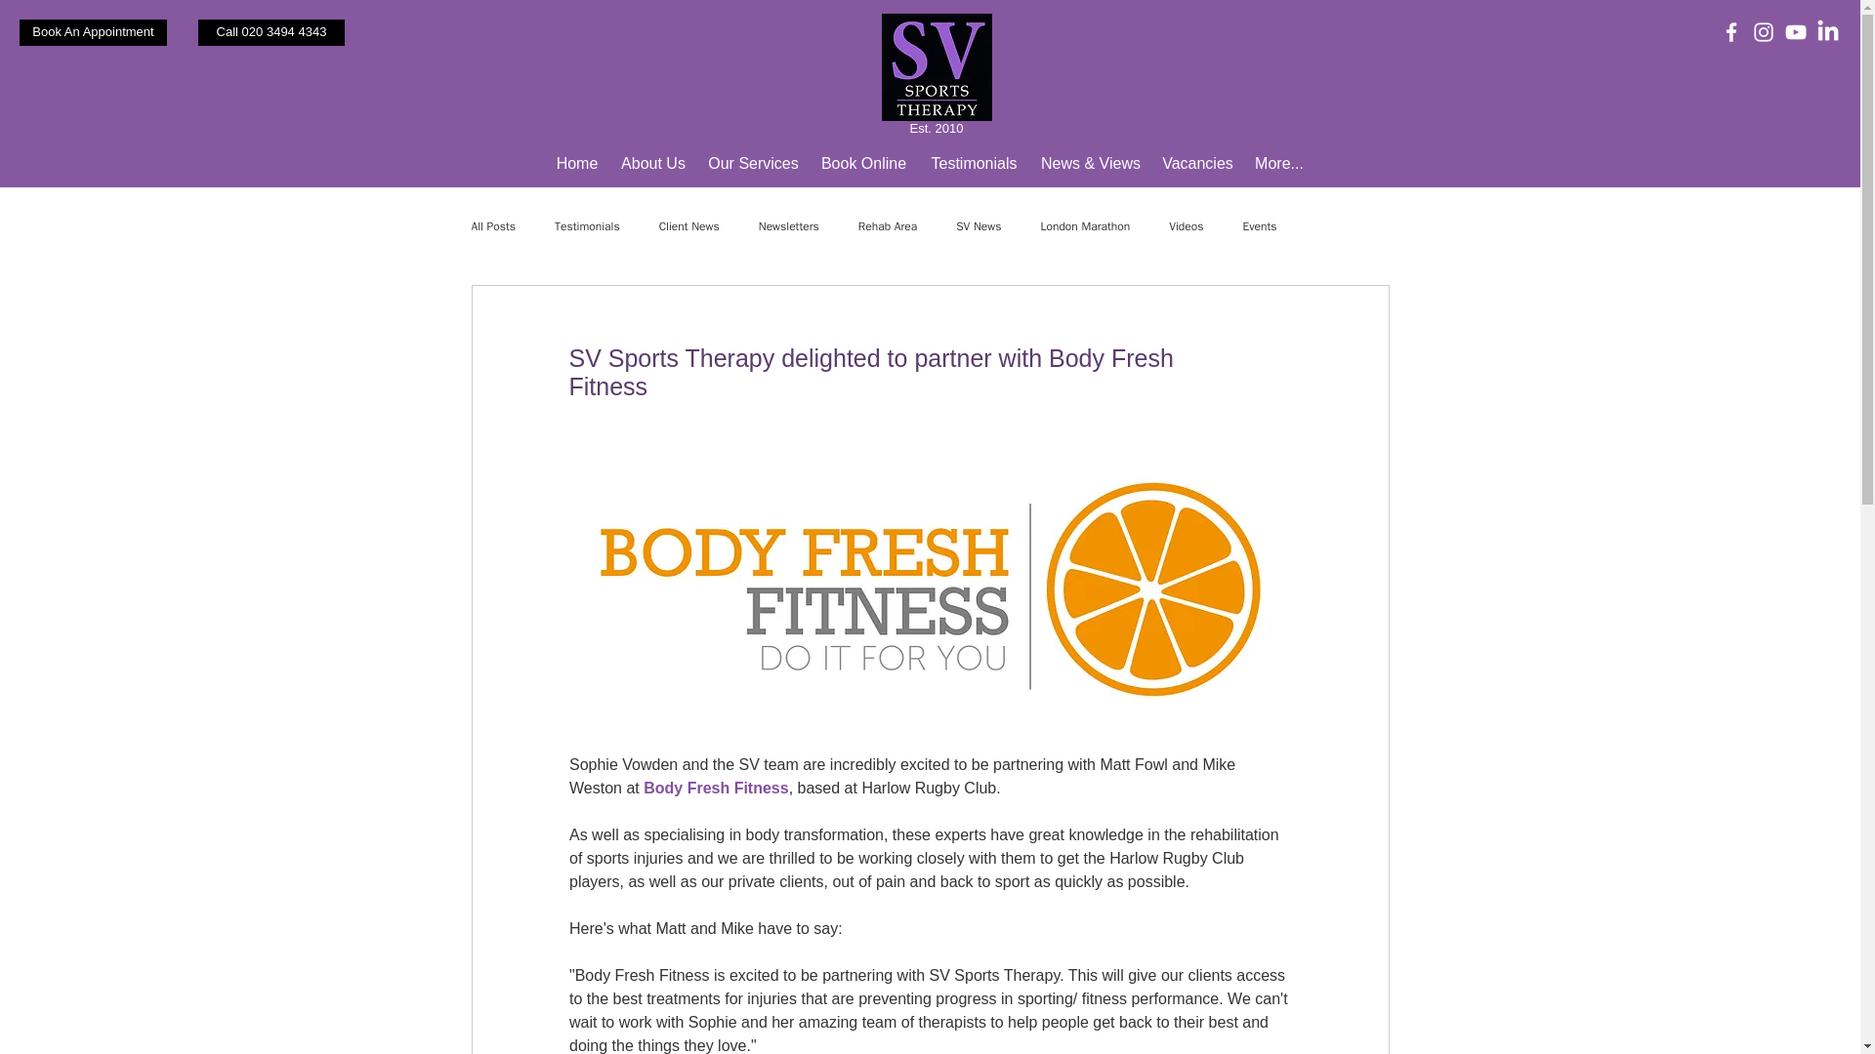 The width and height of the screenshot is (1875, 1054). Describe the element at coordinates (1259, 226) in the screenshot. I see `Events` at that location.